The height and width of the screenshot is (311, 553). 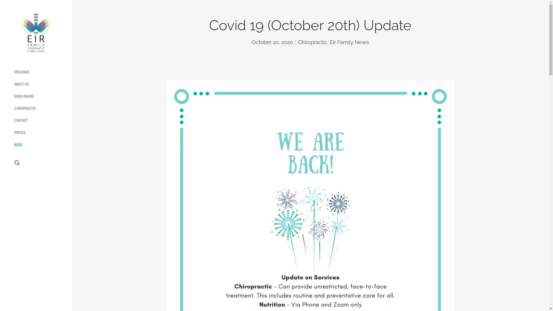 What do you see at coordinates (25, 109) in the screenshot?
I see `CHIROPRACTIC` at bounding box center [25, 109].